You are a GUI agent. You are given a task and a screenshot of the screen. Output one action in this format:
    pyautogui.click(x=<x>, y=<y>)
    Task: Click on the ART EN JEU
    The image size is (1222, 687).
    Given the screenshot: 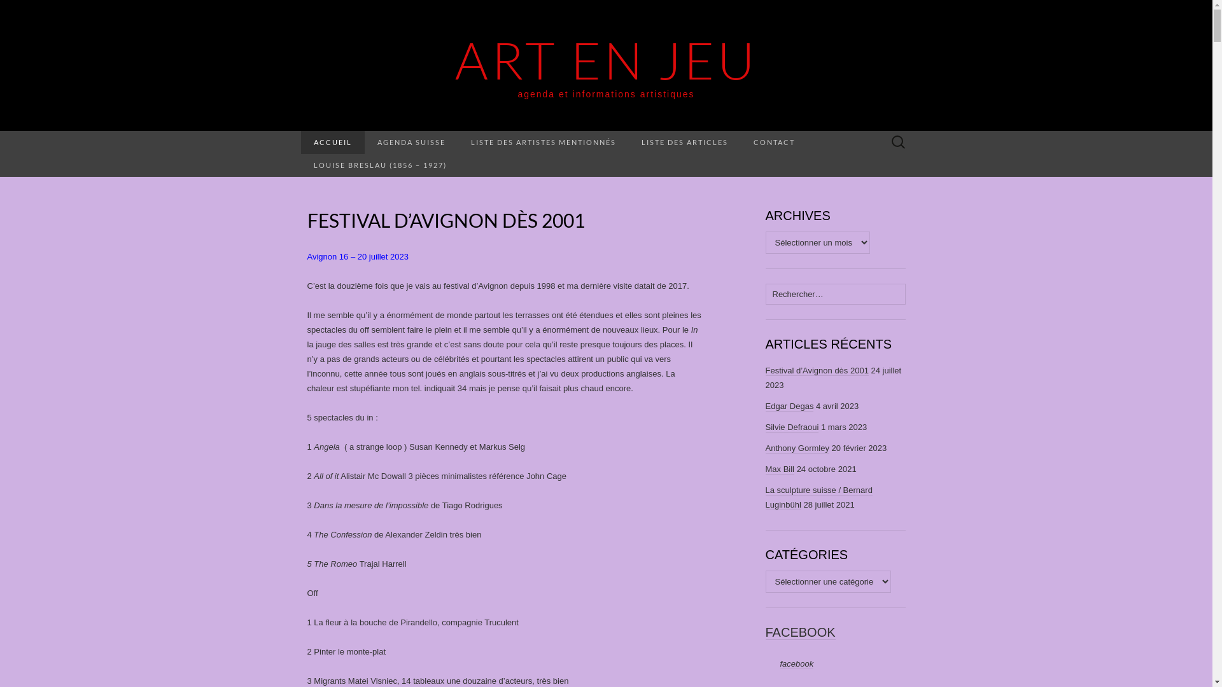 What is the action you would take?
    pyautogui.click(x=606, y=60)
    